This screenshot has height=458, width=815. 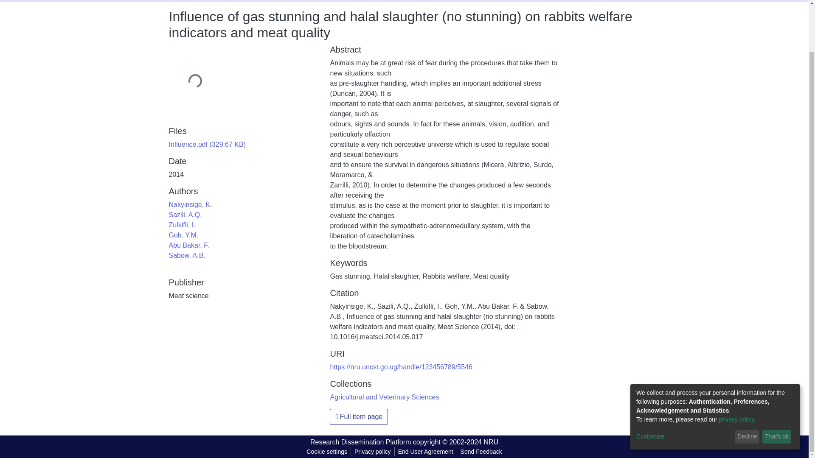 I want to click on Sabow, A.B., so click(x=187, y=255).